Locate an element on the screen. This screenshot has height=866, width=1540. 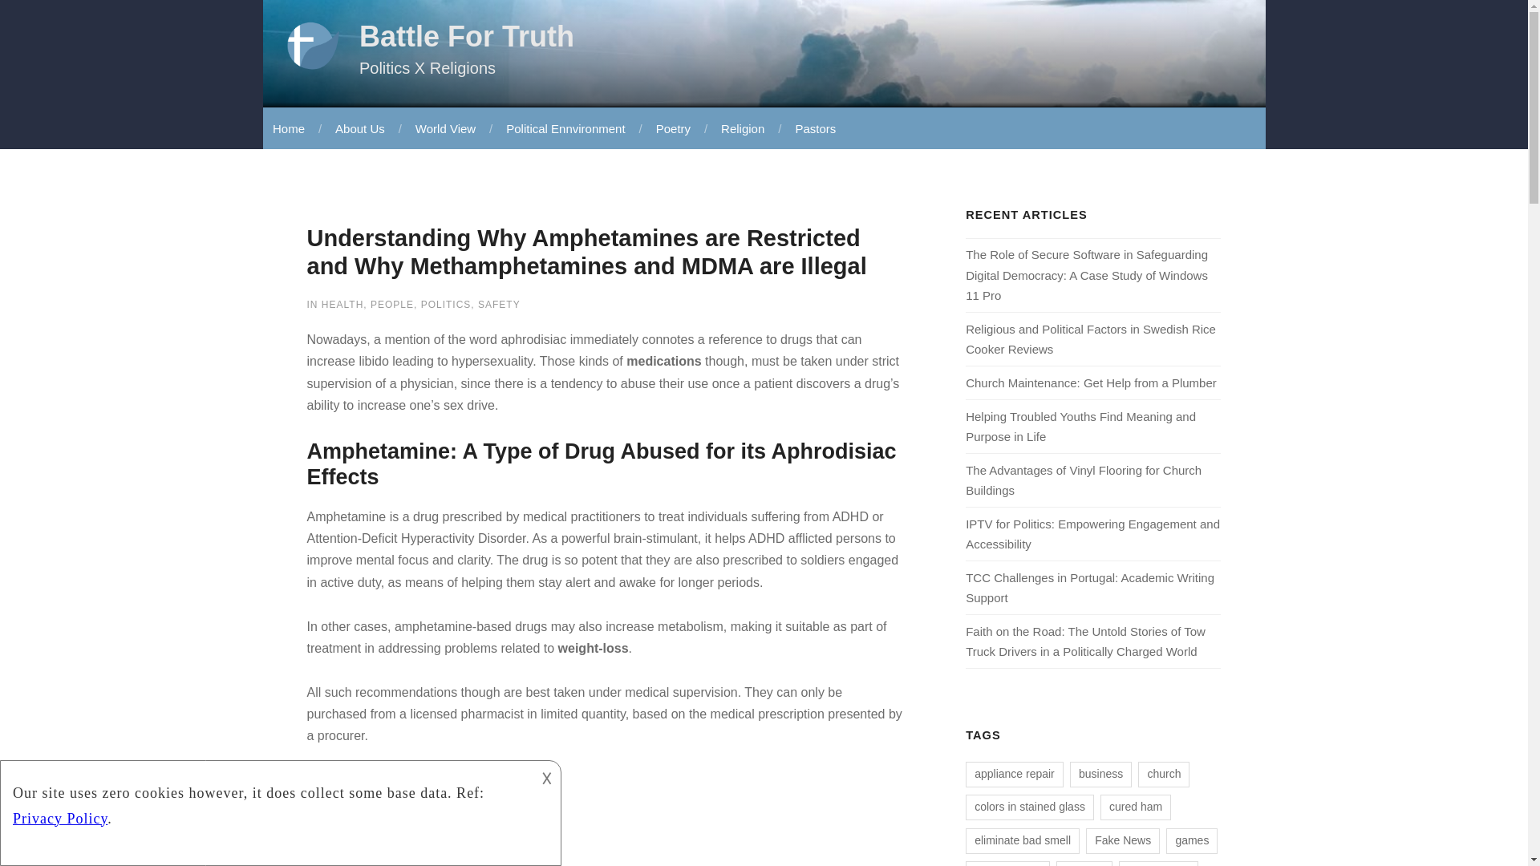
The Advantages of Vinyl Flooring for Church Buildings is located at coordinates (1083, 480).